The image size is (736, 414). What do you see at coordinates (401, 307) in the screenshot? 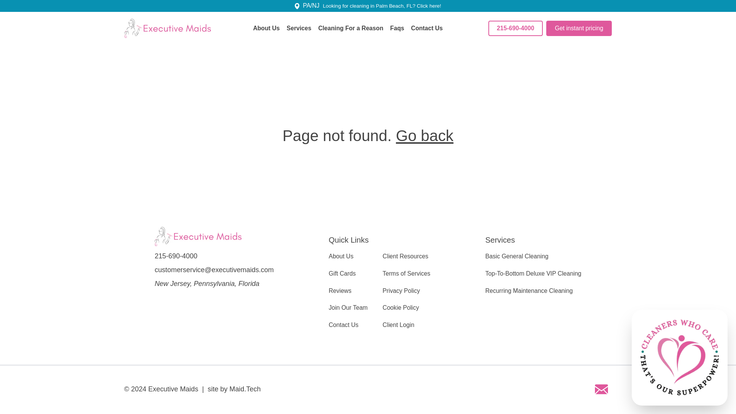
I see `Cookie Policy` at bounding box center [401, 307].